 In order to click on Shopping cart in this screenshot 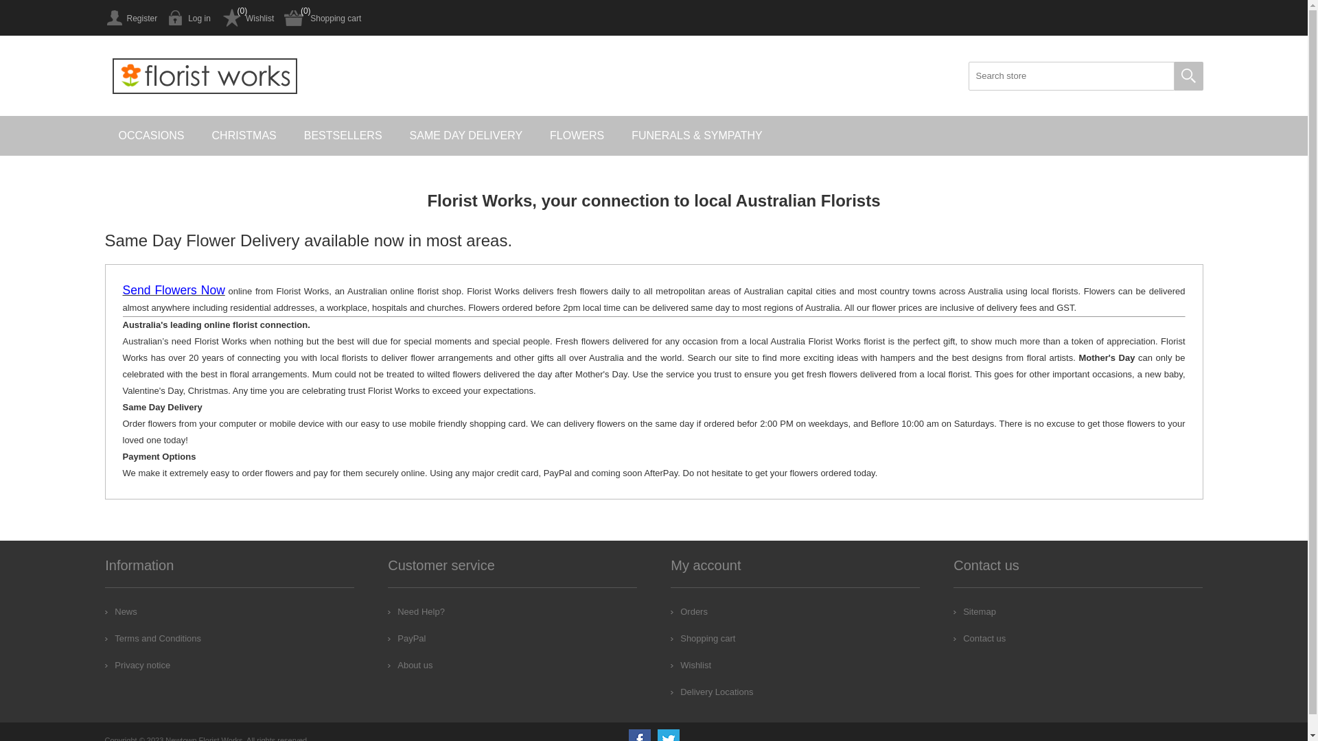, I will do `click(323, 18)`.